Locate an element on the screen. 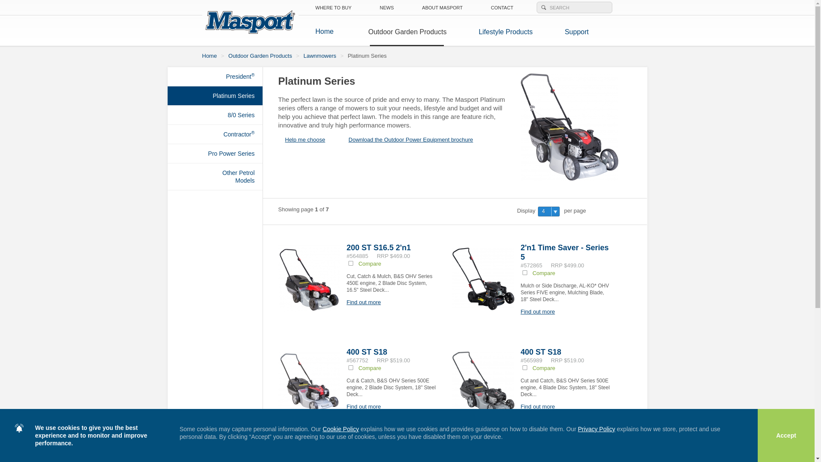  Help me choose is located at coordinates (309, 139).